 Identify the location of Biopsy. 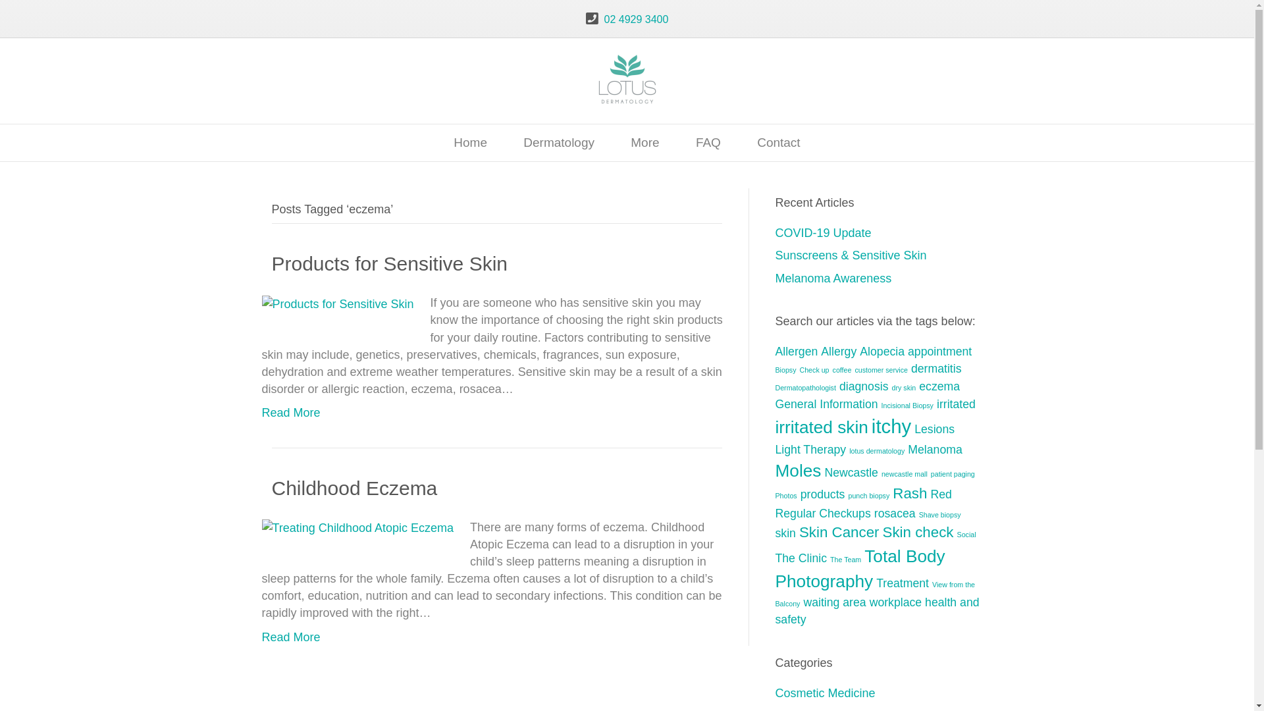
(786, 370).